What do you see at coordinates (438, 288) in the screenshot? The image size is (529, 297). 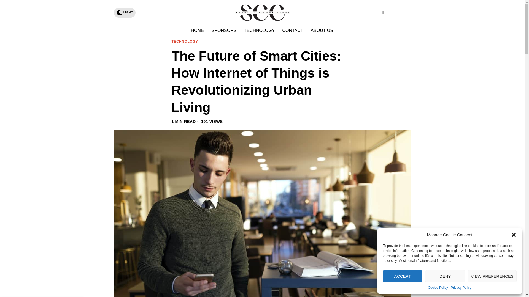 I see `Cookie Policy` at bounding box center [438, 288].